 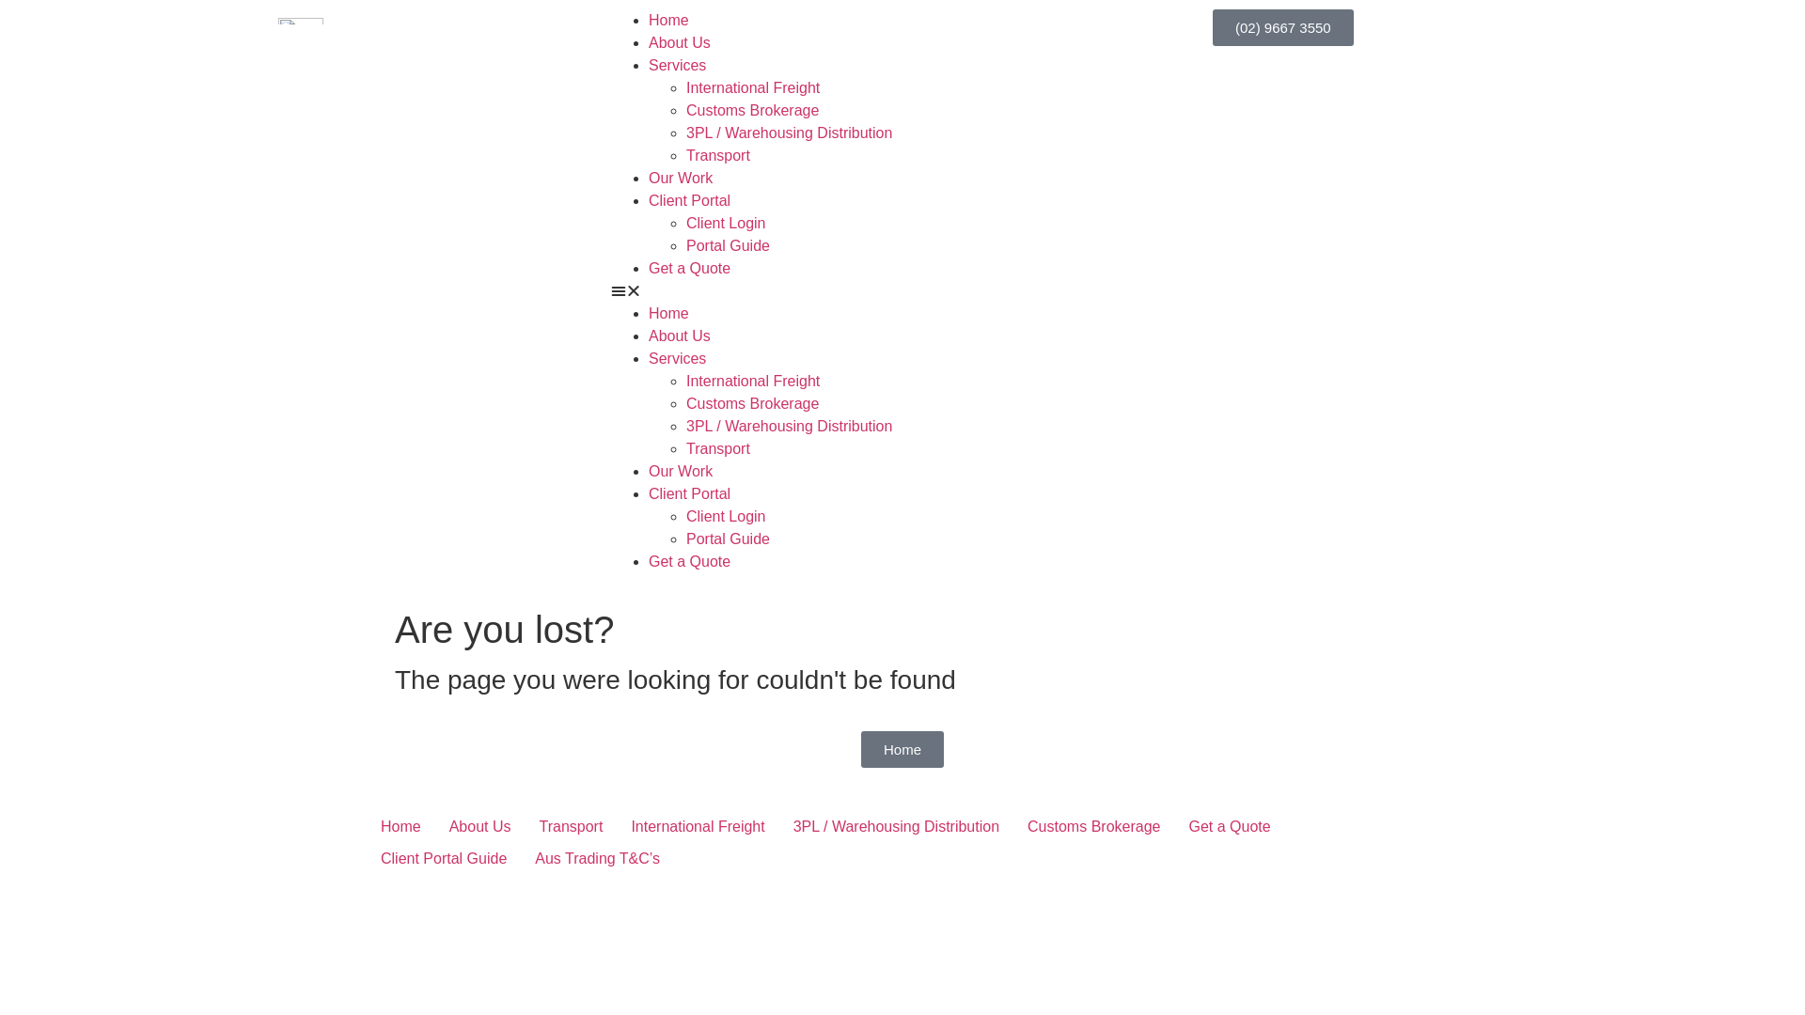 What do you see at coordinates (790, 133) in the screenshot?
I see `3PL / Warehousing Distribution` at bounding box center [790, 133].